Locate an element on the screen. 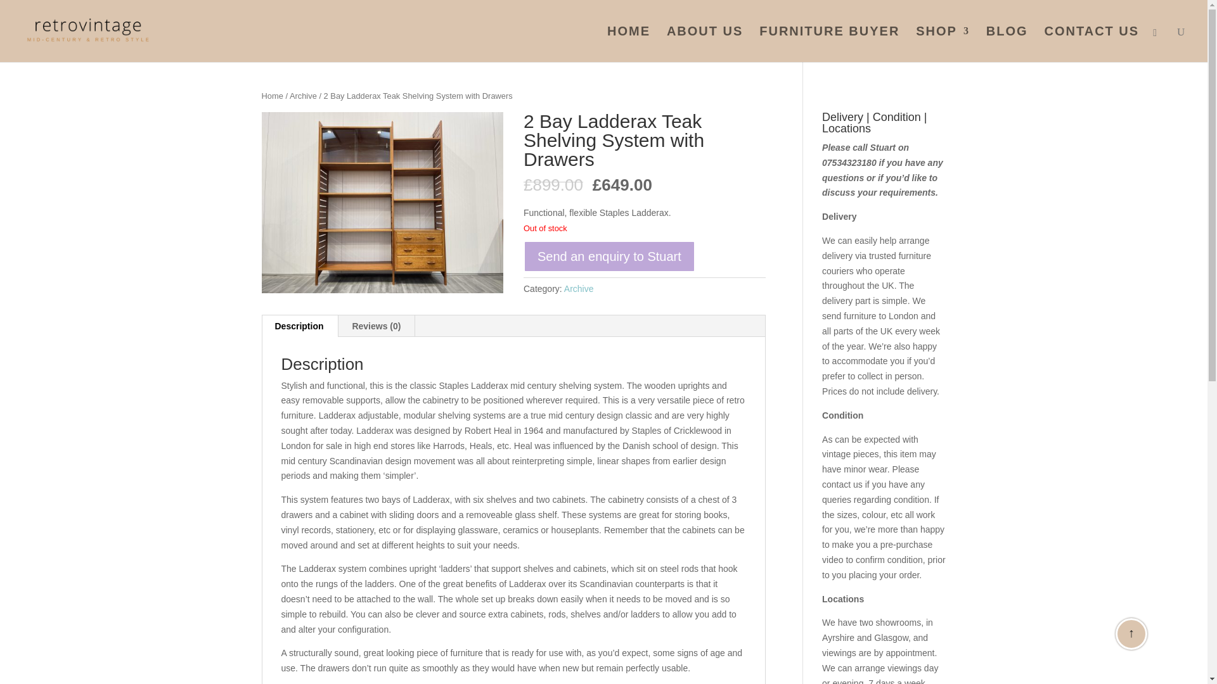  mid century ladderax teak shelving is located at coordinates (382, 203).